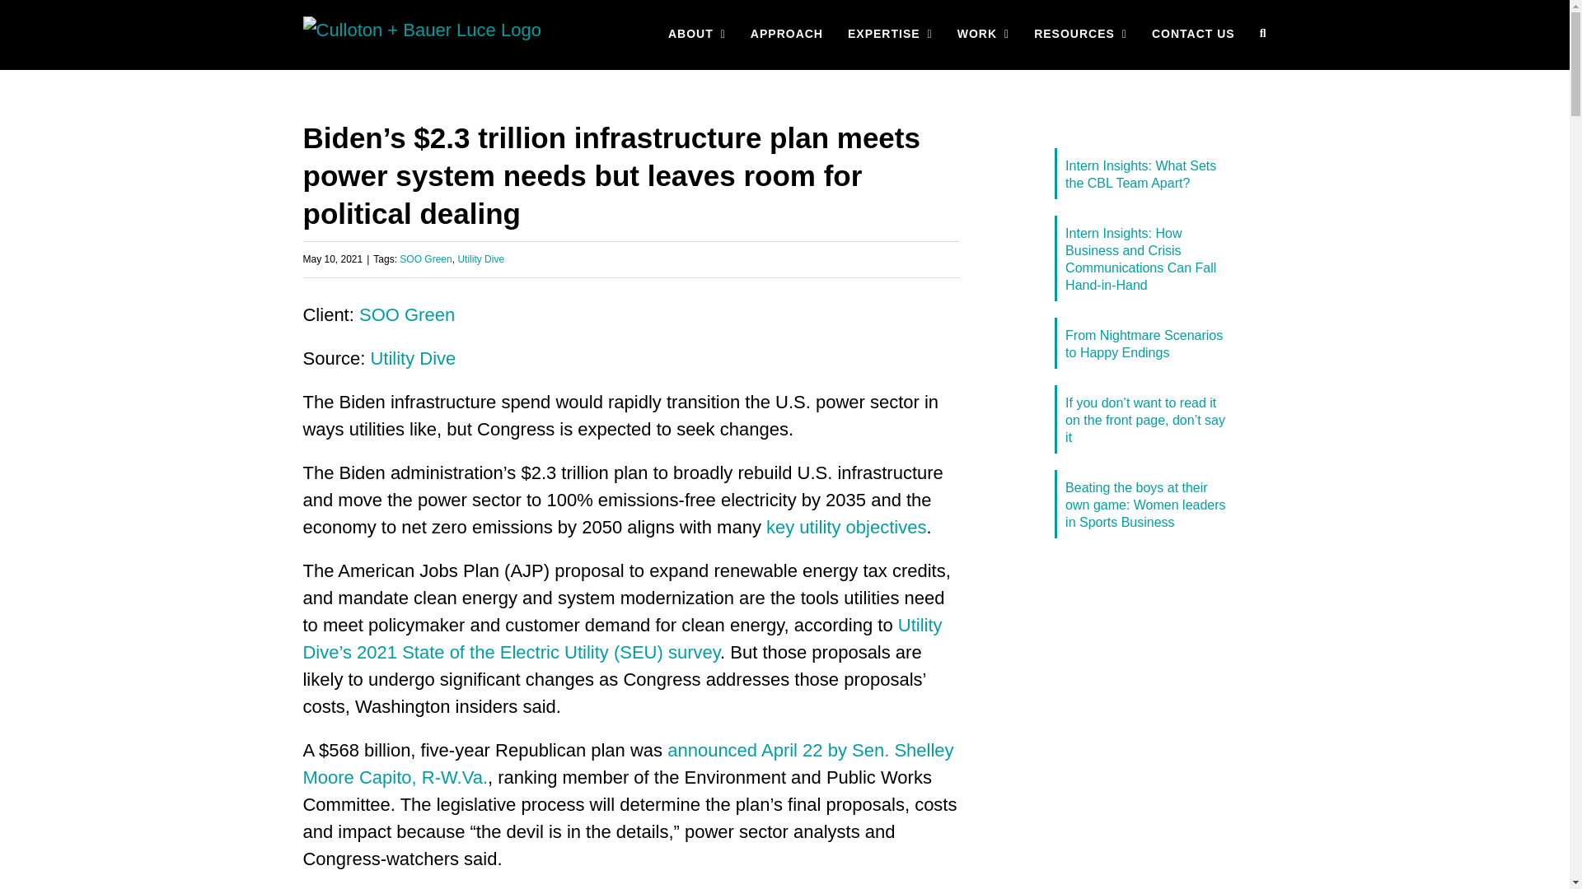  Describe the element at coordinates (890, 33) in the screenshot. I see `EXPERTISE` at that location.